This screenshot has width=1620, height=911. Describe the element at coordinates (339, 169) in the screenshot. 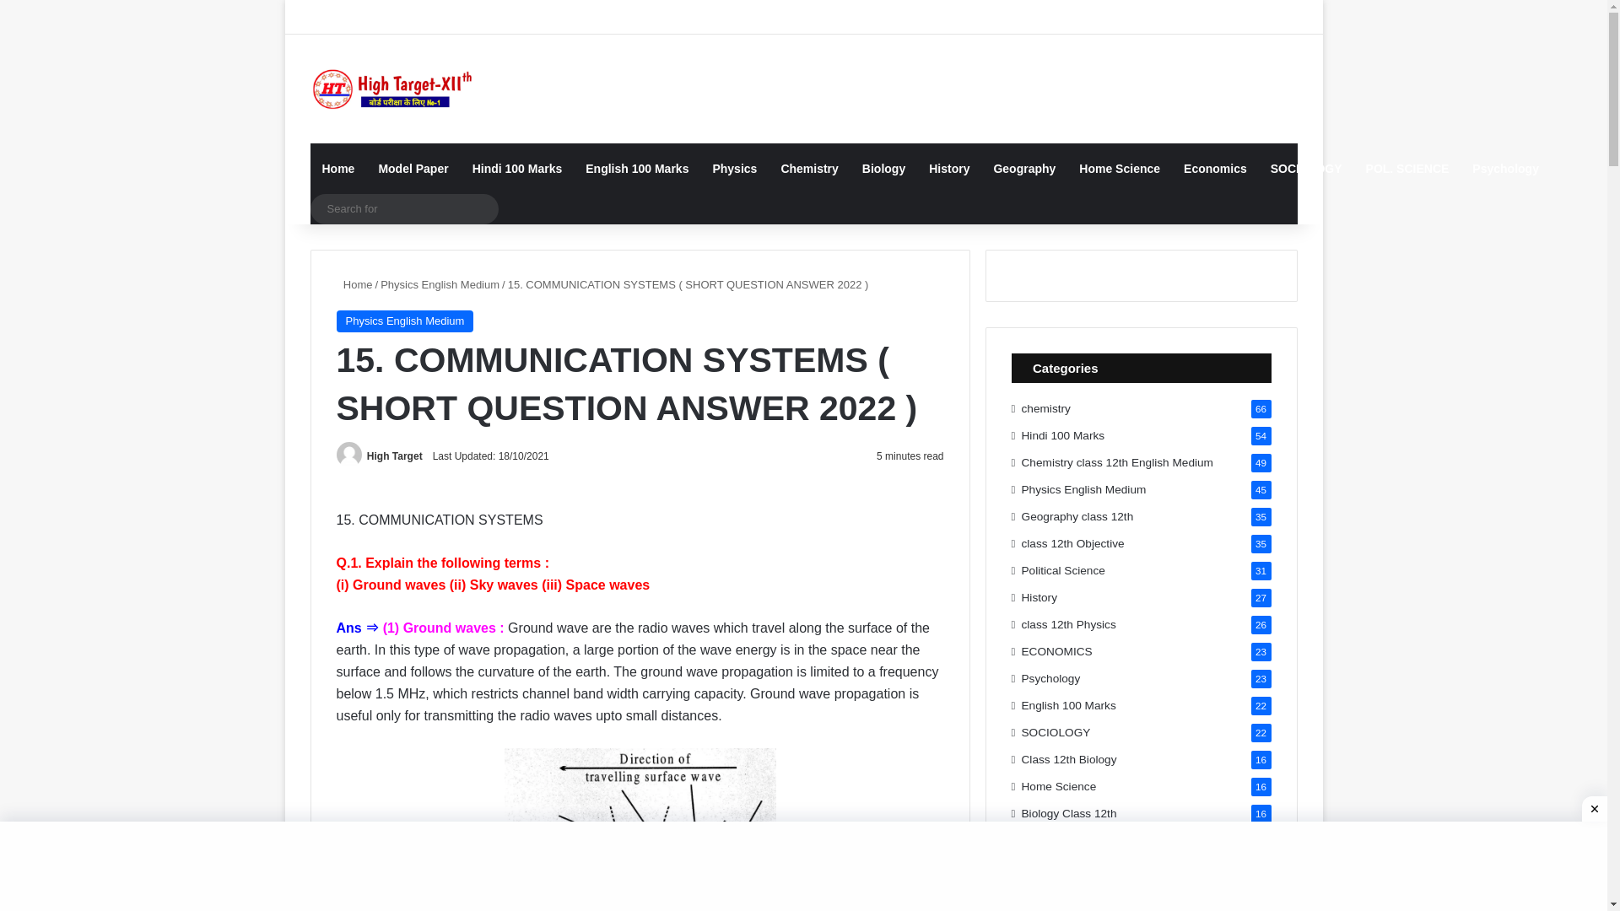

I see `Home` at that location.